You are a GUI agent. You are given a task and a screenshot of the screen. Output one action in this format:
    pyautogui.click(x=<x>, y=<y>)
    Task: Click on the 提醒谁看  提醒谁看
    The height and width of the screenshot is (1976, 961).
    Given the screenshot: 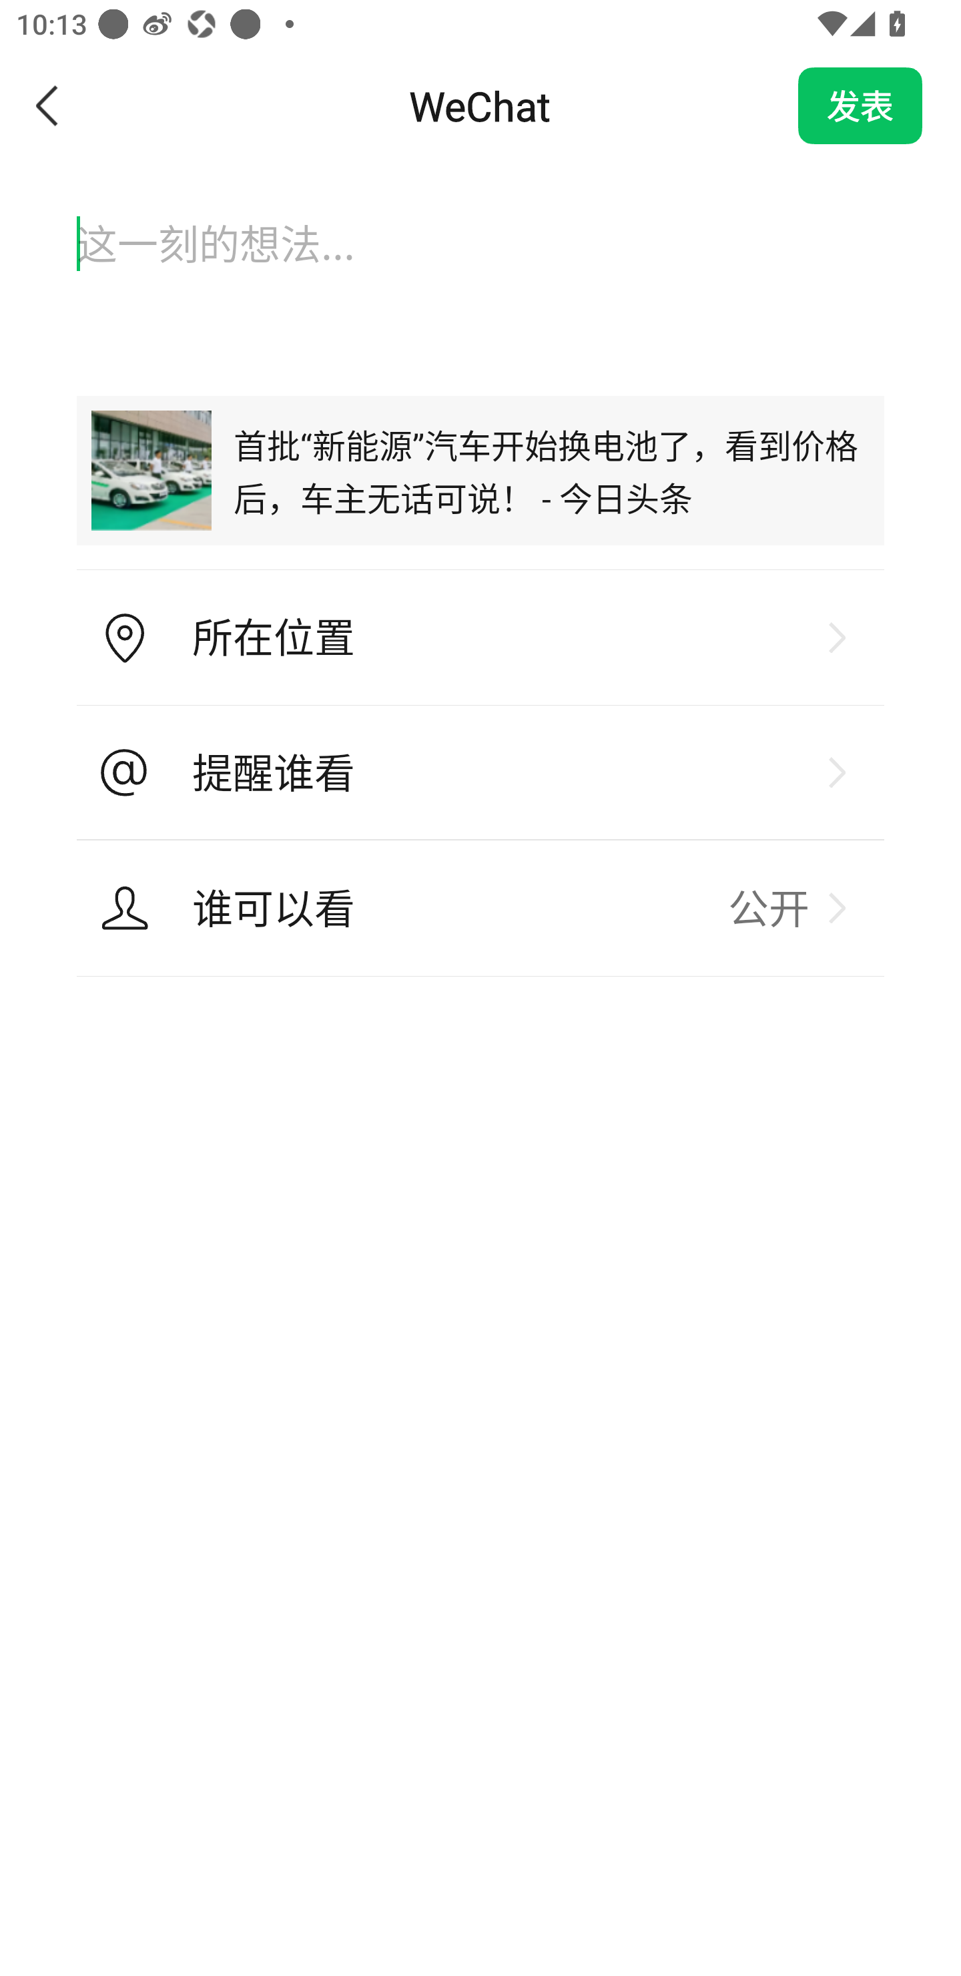 What is the action you would take?
    pyautogui.click(x=480, y=772)
    